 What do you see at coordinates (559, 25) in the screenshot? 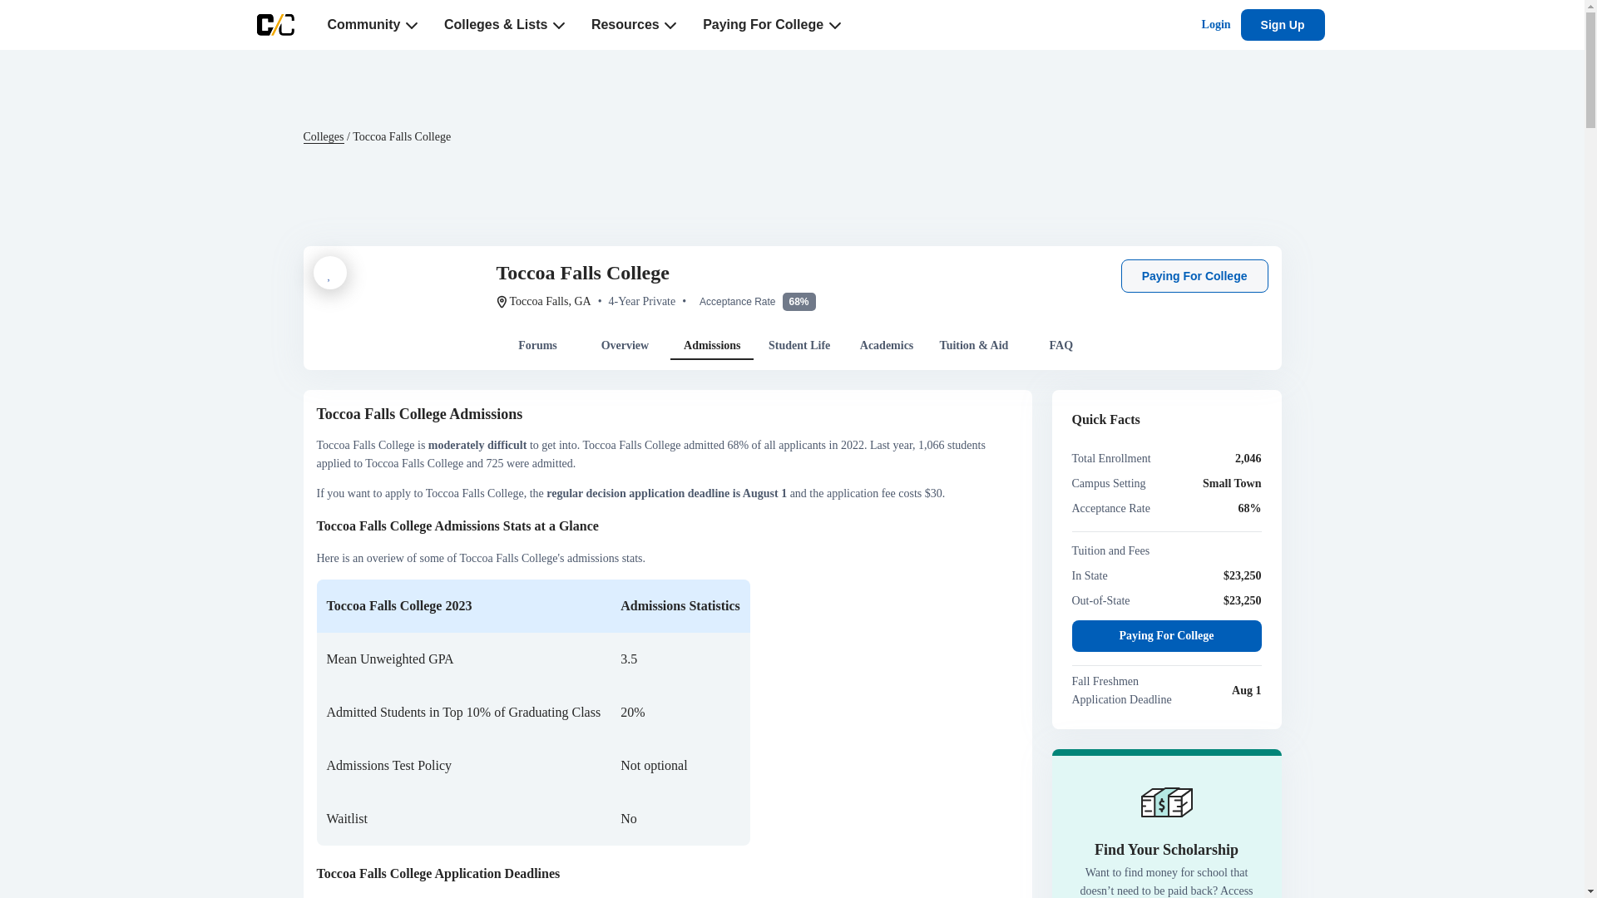
I see `7C6B5DA8-C847-426B-8DA5-B5EA3616E8C5` at bounding box center [559, 25].